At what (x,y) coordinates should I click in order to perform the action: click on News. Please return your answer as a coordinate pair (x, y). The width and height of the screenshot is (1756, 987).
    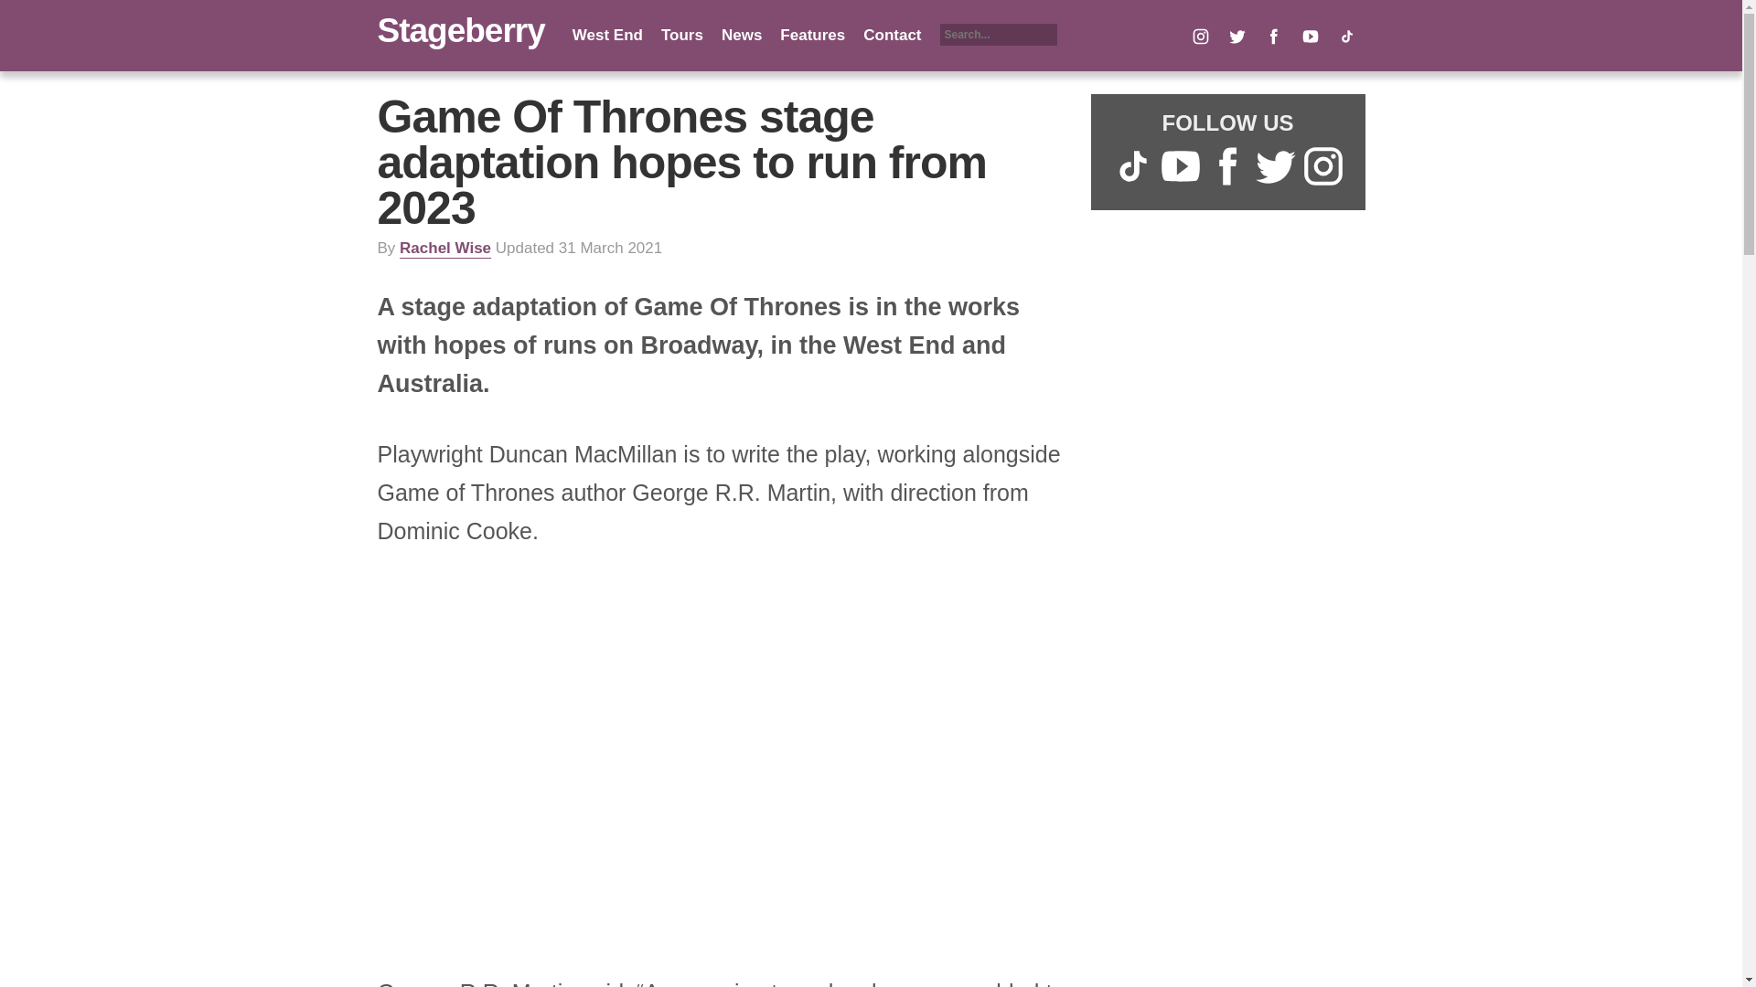
    Looking at the image, I should click on (742, 35).